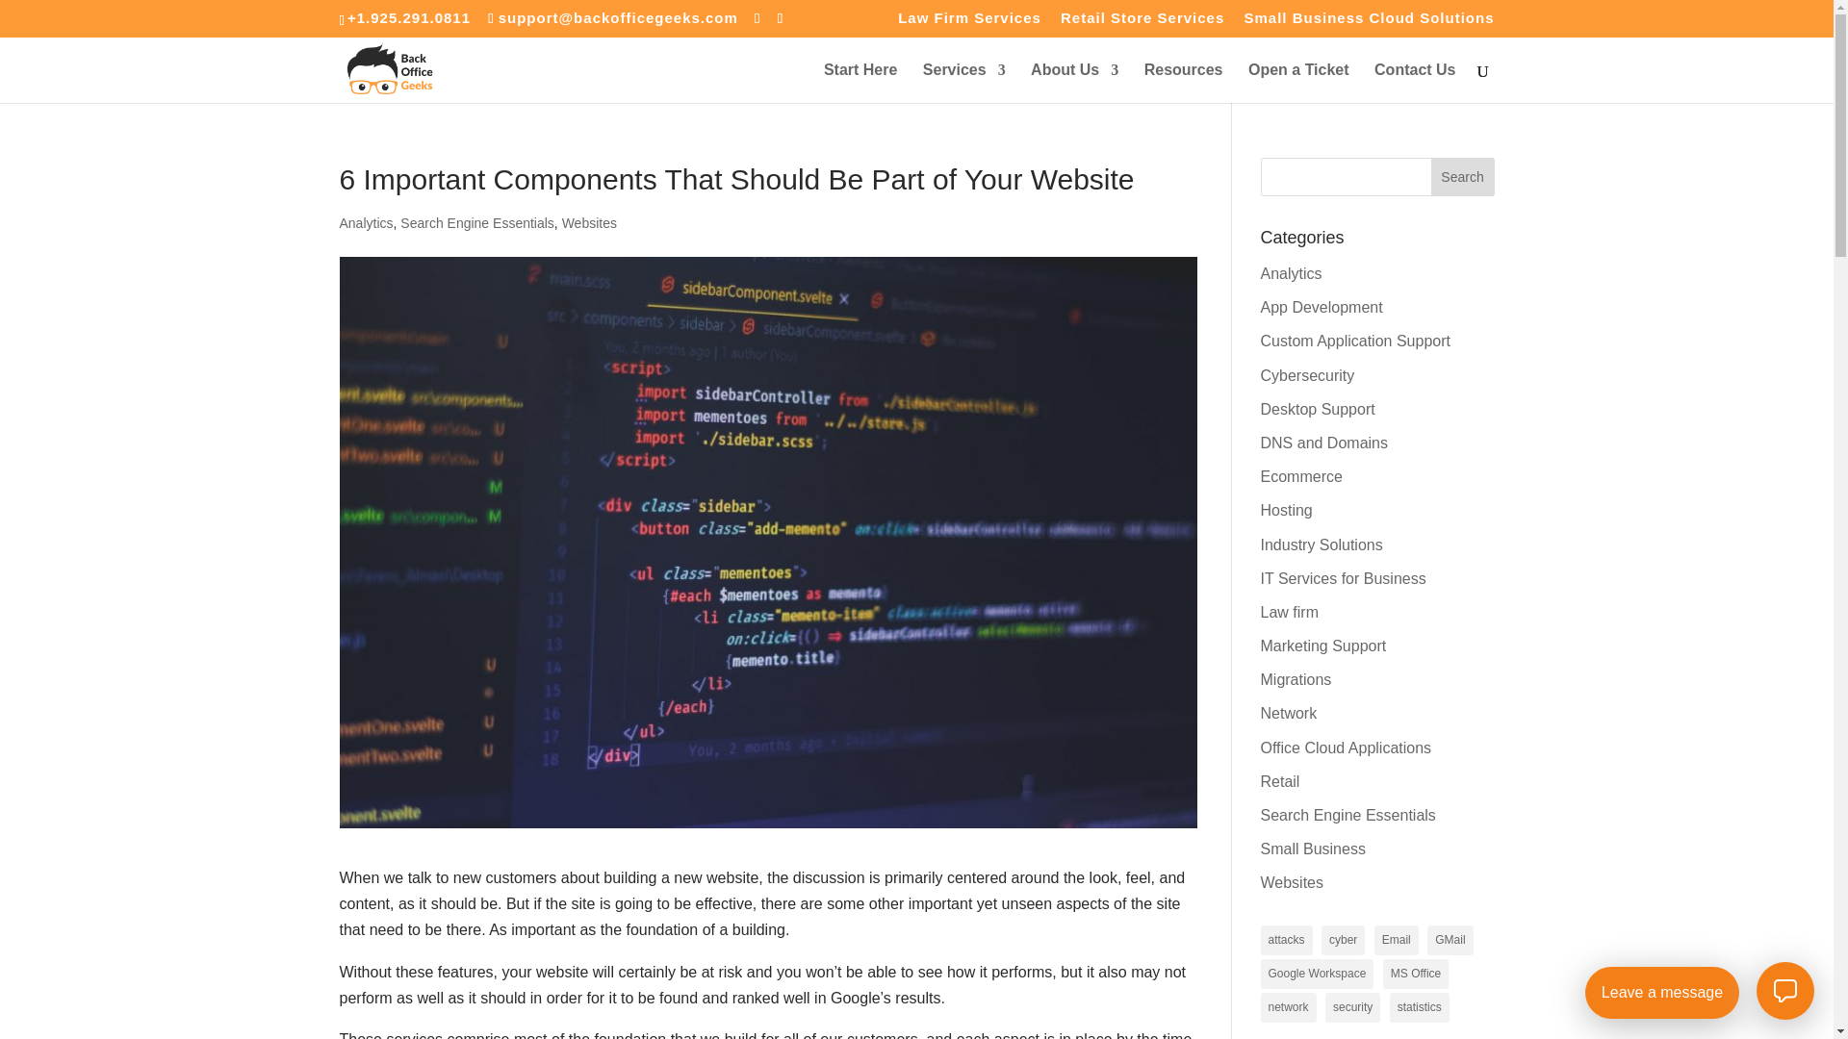 The height and width of the screenshot is (1039, 1848). What do you see at coordinates (970, 22) in the screenshot?
I see `Law Firm Services` at bounding box center [970, 22].